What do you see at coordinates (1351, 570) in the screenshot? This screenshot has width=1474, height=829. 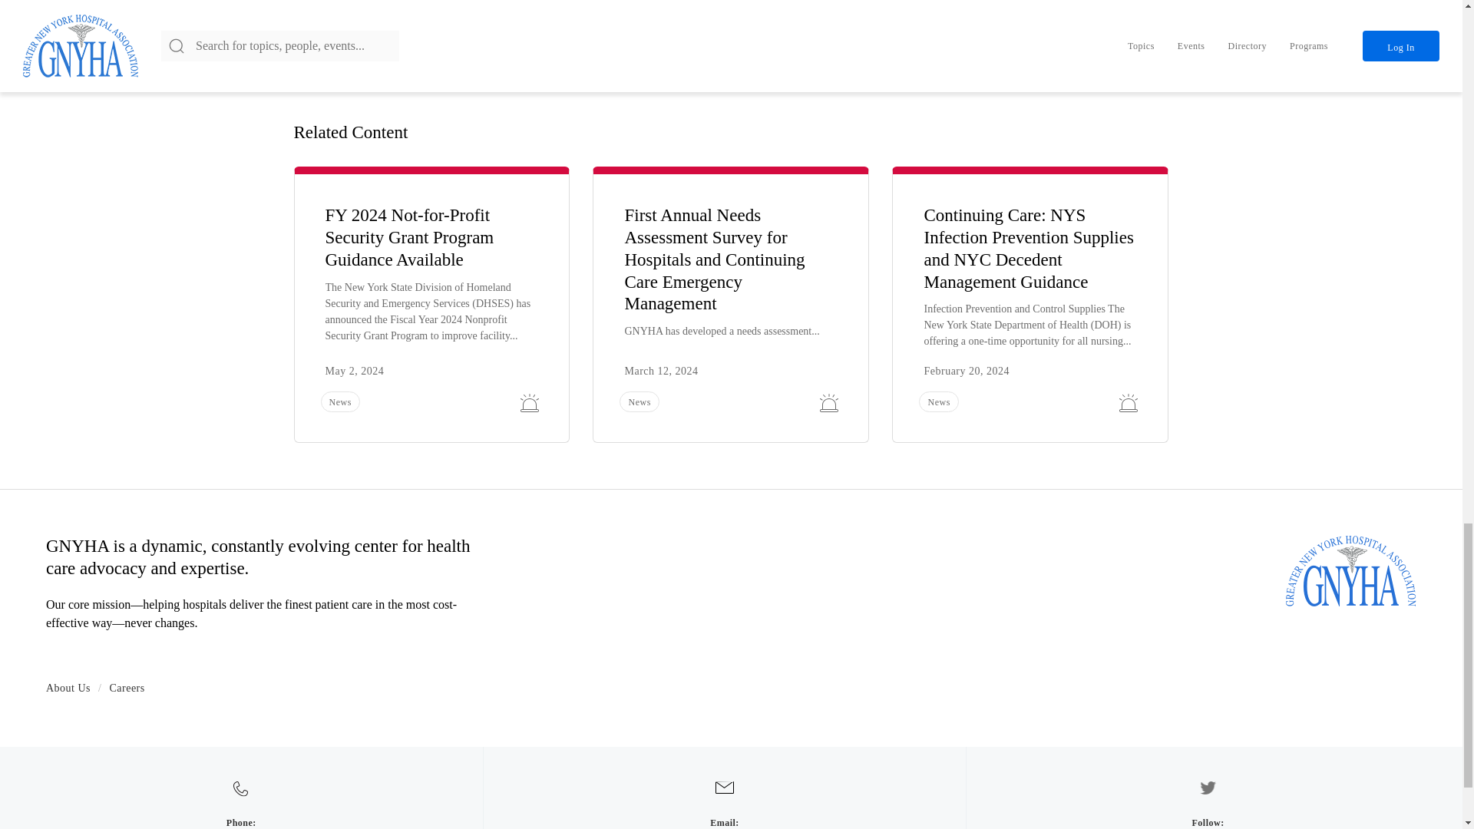 I see `Home` at bounding box center [1351, 570].